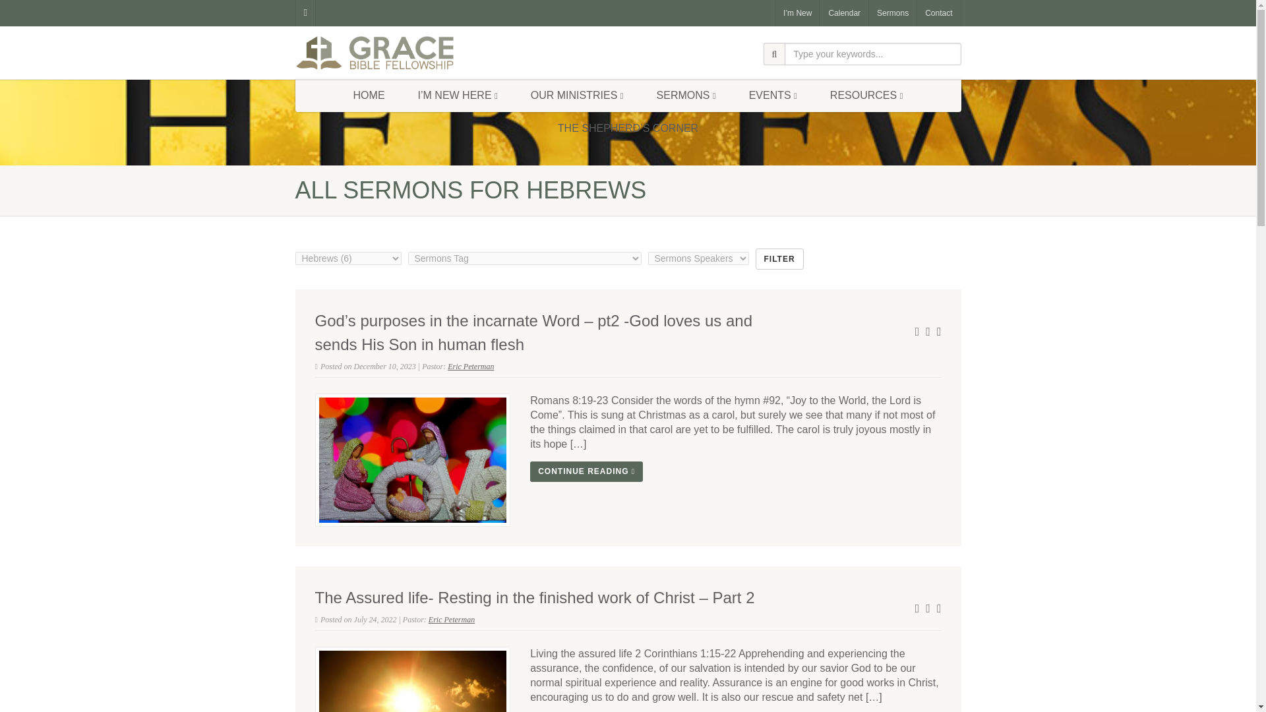 The width and height of the screenshot is (1266, 712). I want to click on Calendar, so click(844, 13).